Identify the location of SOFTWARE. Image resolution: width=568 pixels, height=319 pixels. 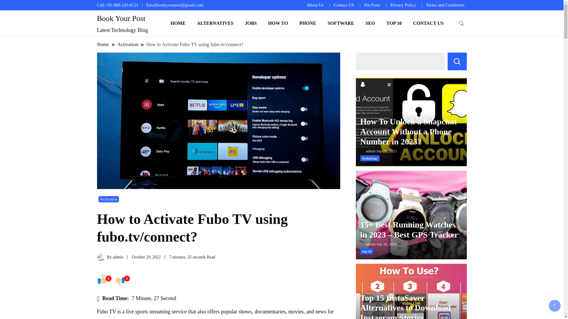
(341, 23).